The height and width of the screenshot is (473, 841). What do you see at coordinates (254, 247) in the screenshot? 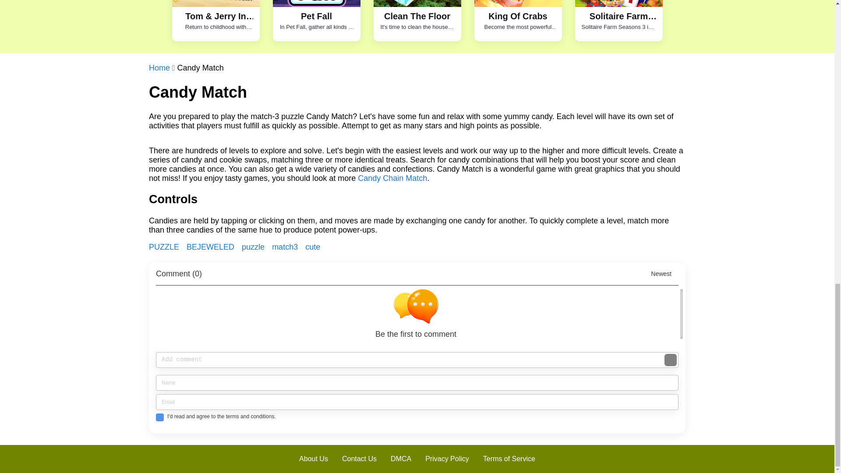
I see `Puzzle` at bounding box center [254, 247].